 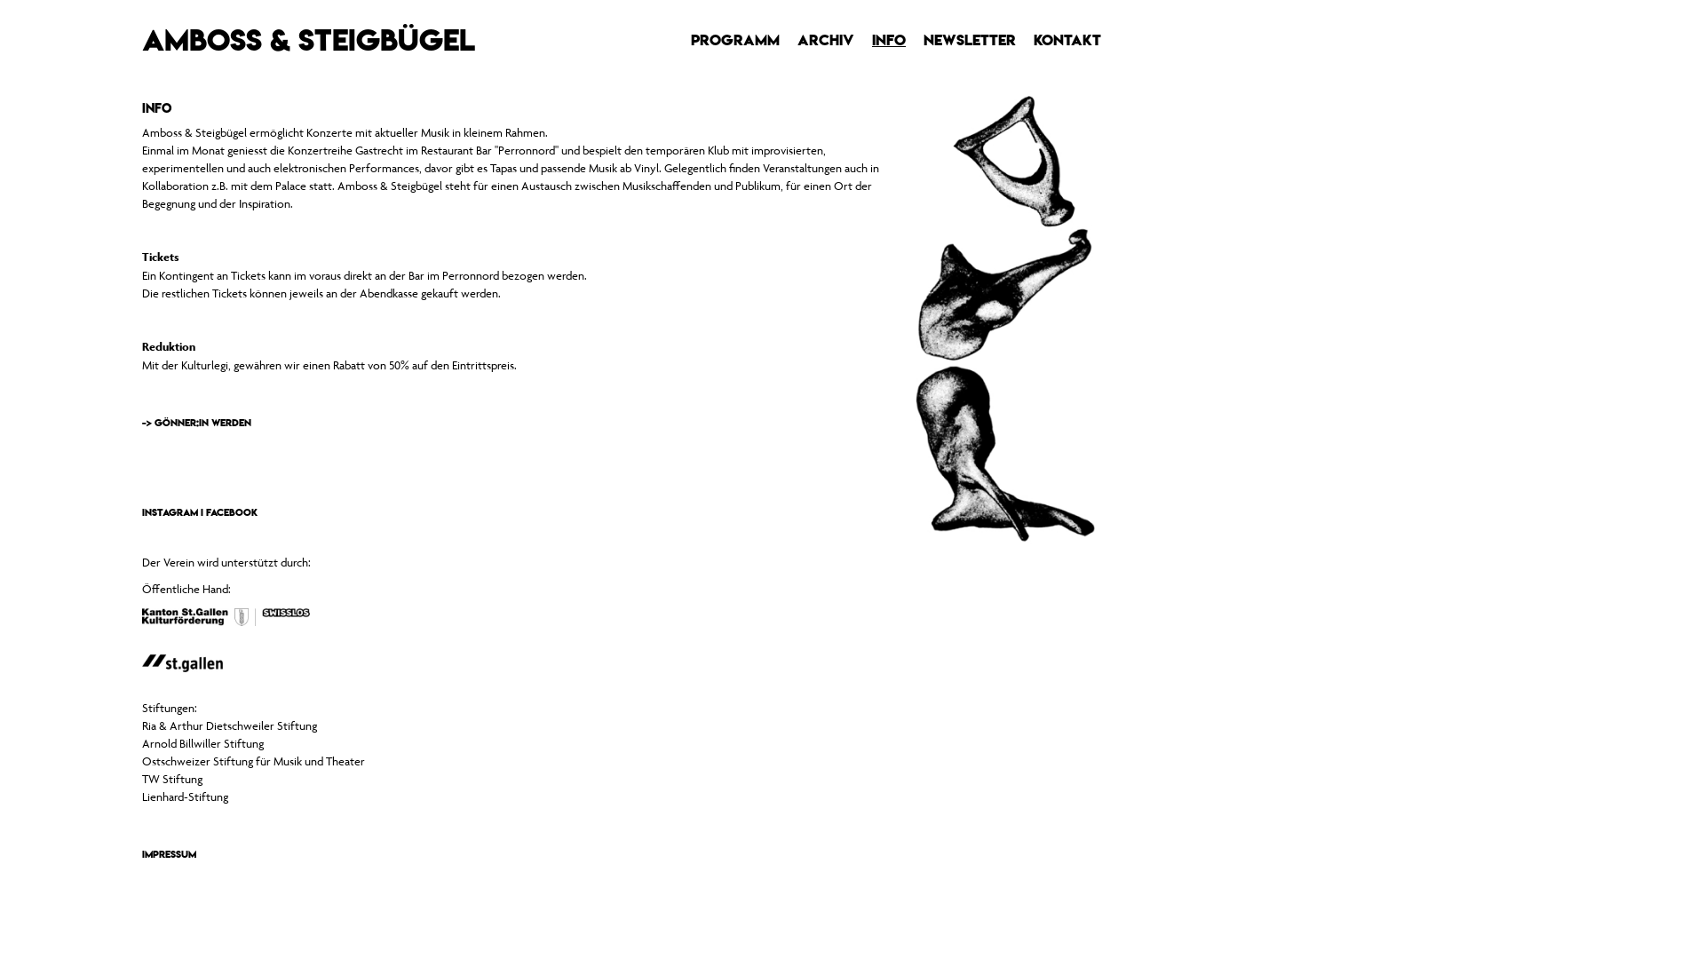 What do you see at coordinates (889, 40) in the screenshot?
I see `INFO` at bounding box center [889, 40].